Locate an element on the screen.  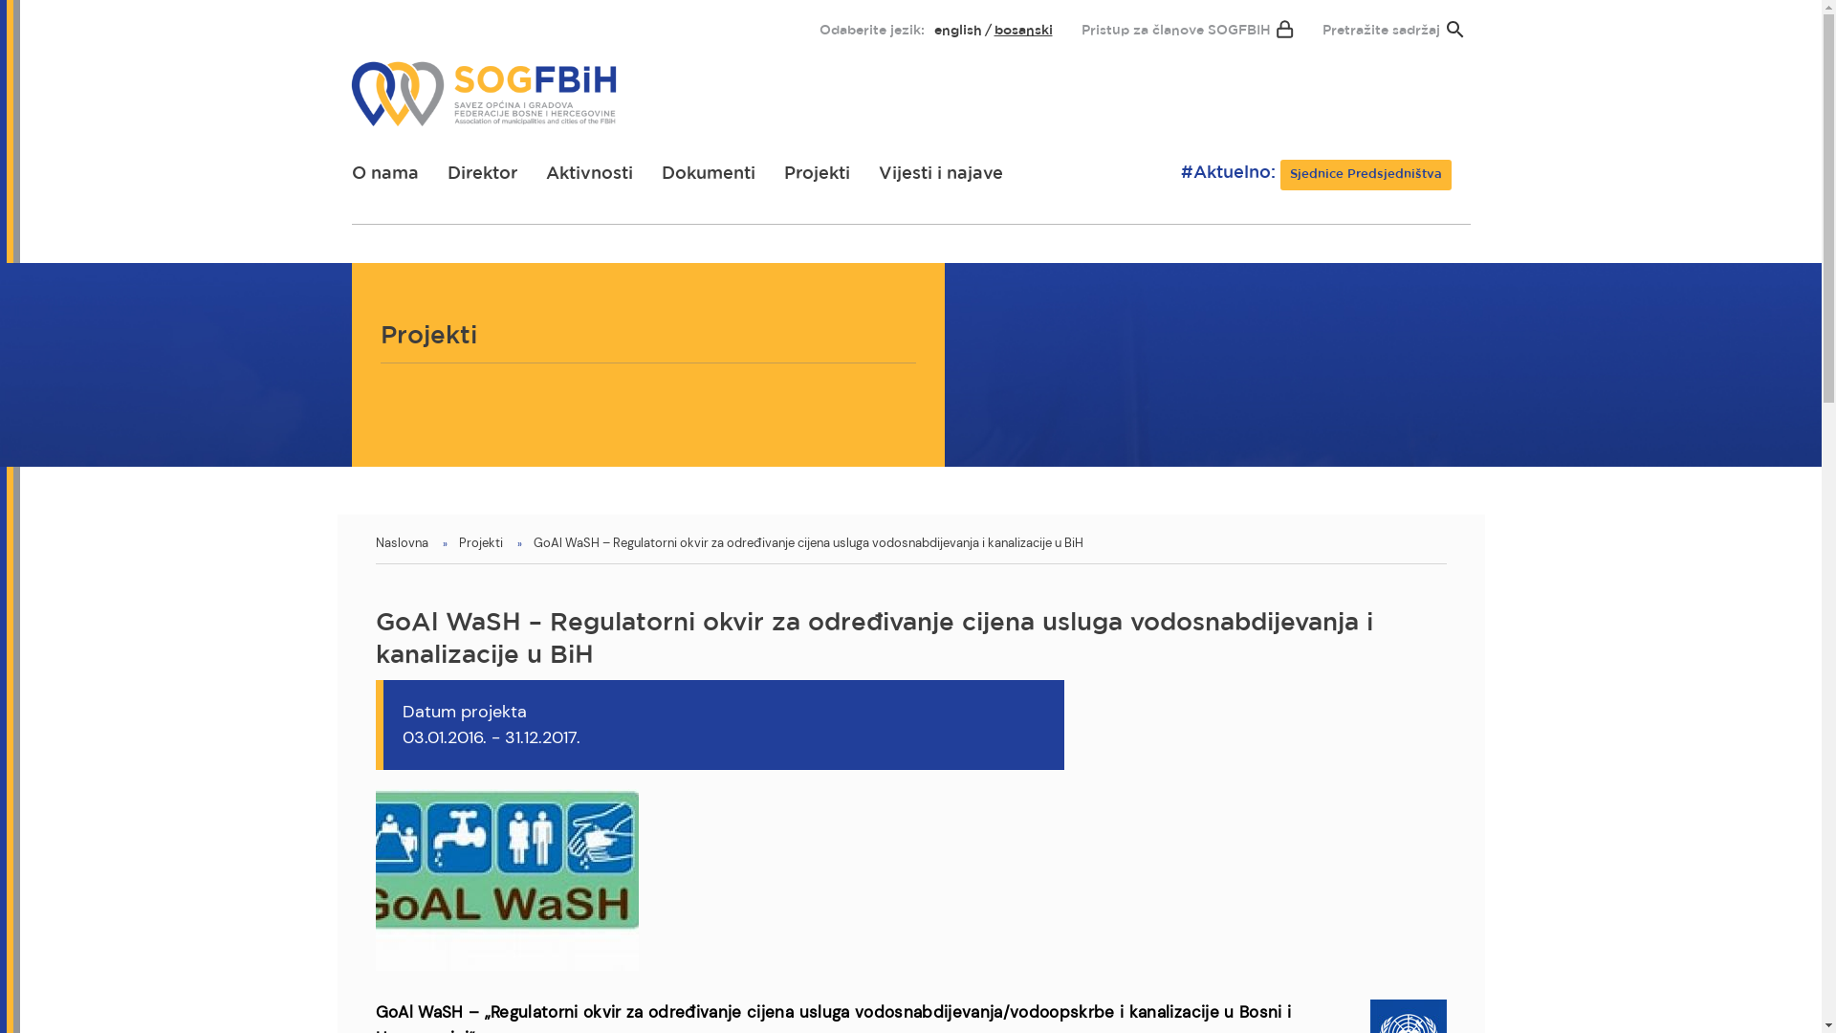
Aktivnosti is located at coordinates (589, 174).